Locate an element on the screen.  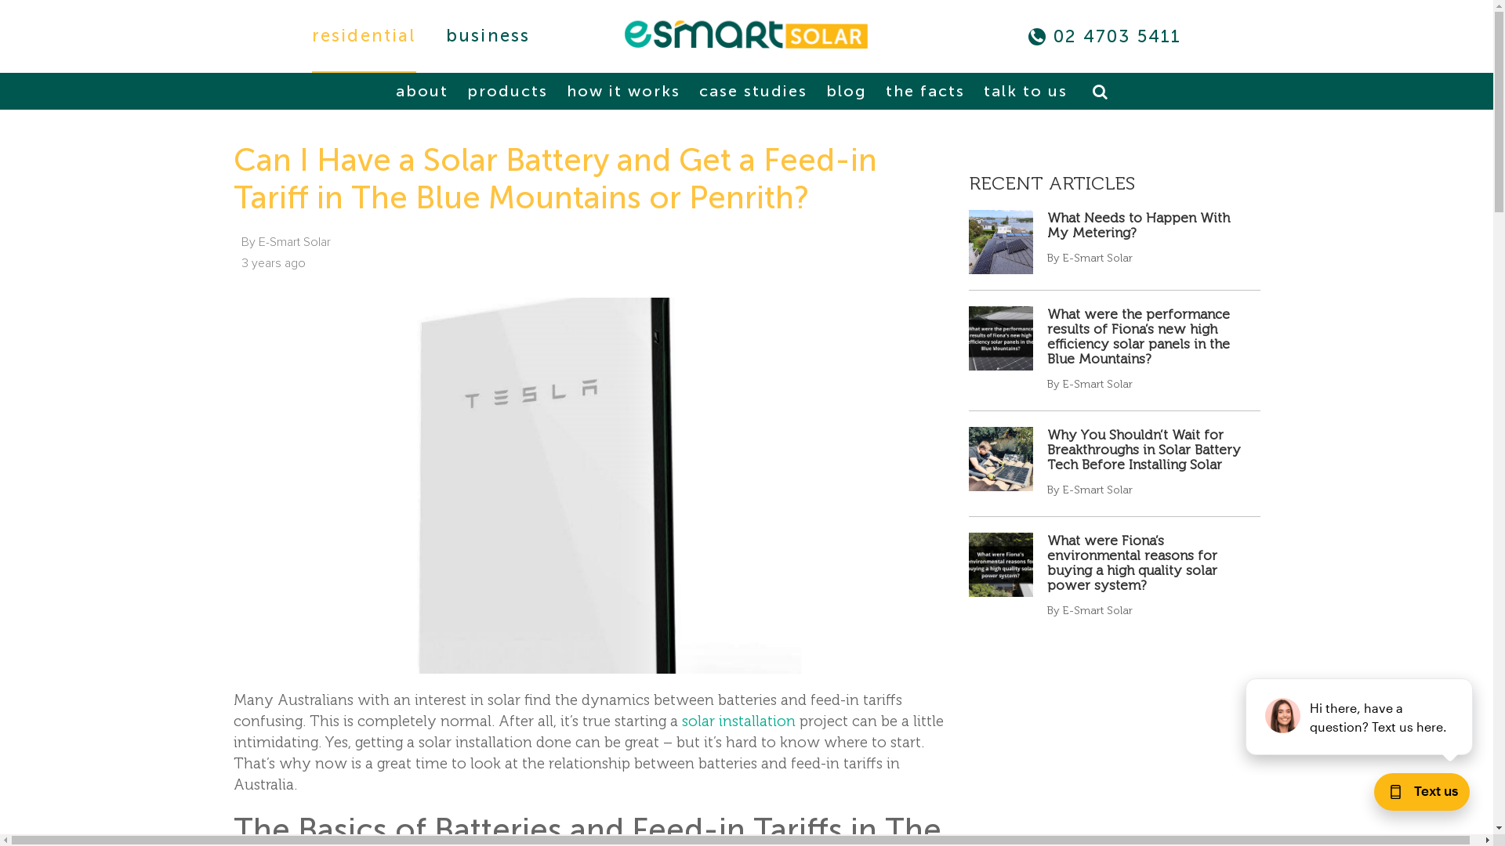
blog is located at coordinates (846, 91).